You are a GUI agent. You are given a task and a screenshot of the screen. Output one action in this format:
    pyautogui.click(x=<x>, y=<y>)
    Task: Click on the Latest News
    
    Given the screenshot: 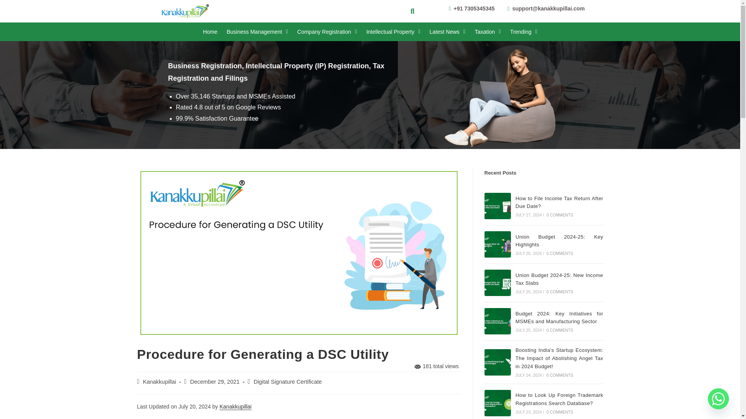 What is the action you would take?
    pyautogui.click(x=448, y=32)
    